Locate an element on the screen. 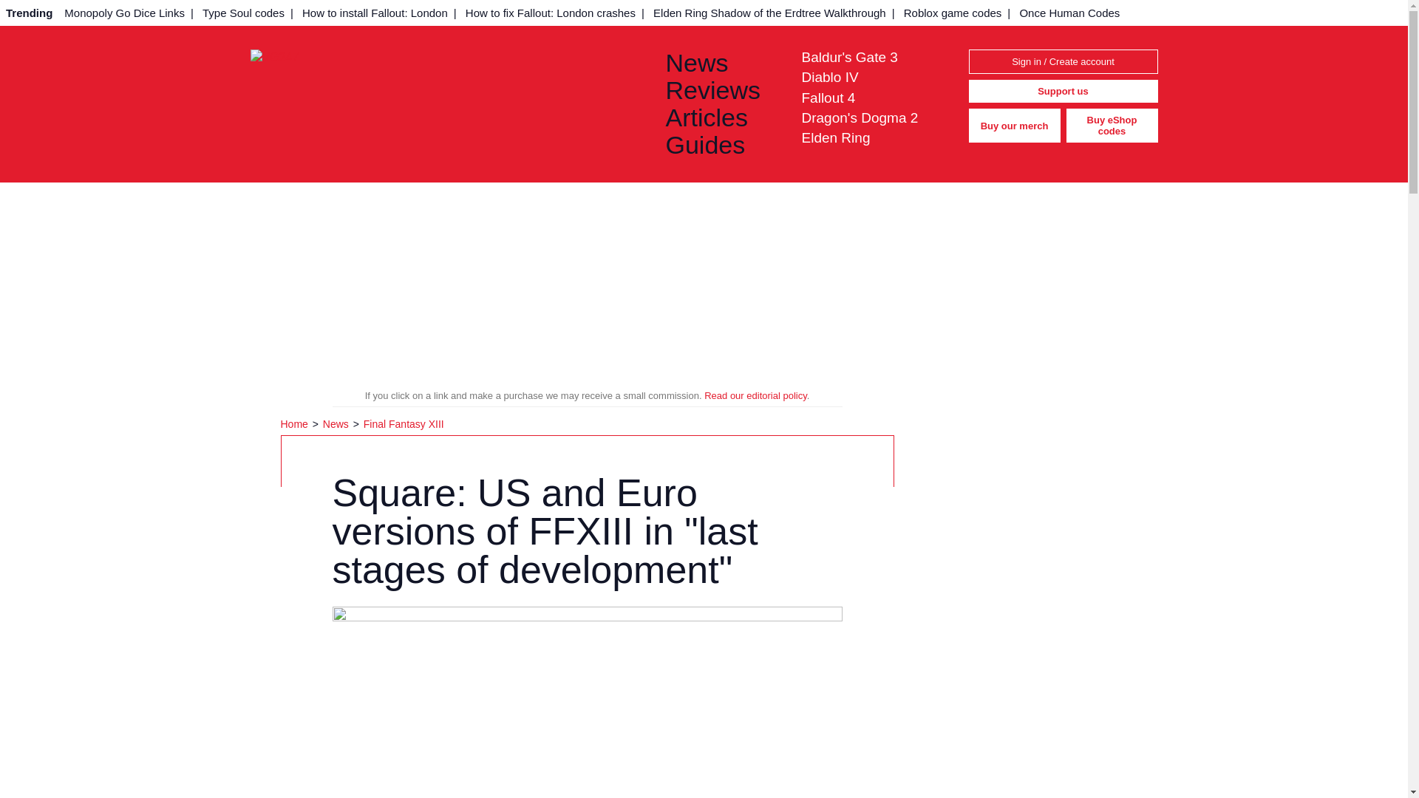 This screenshot has height=798, width=1419. Articles is located at coordinates (721, 118).